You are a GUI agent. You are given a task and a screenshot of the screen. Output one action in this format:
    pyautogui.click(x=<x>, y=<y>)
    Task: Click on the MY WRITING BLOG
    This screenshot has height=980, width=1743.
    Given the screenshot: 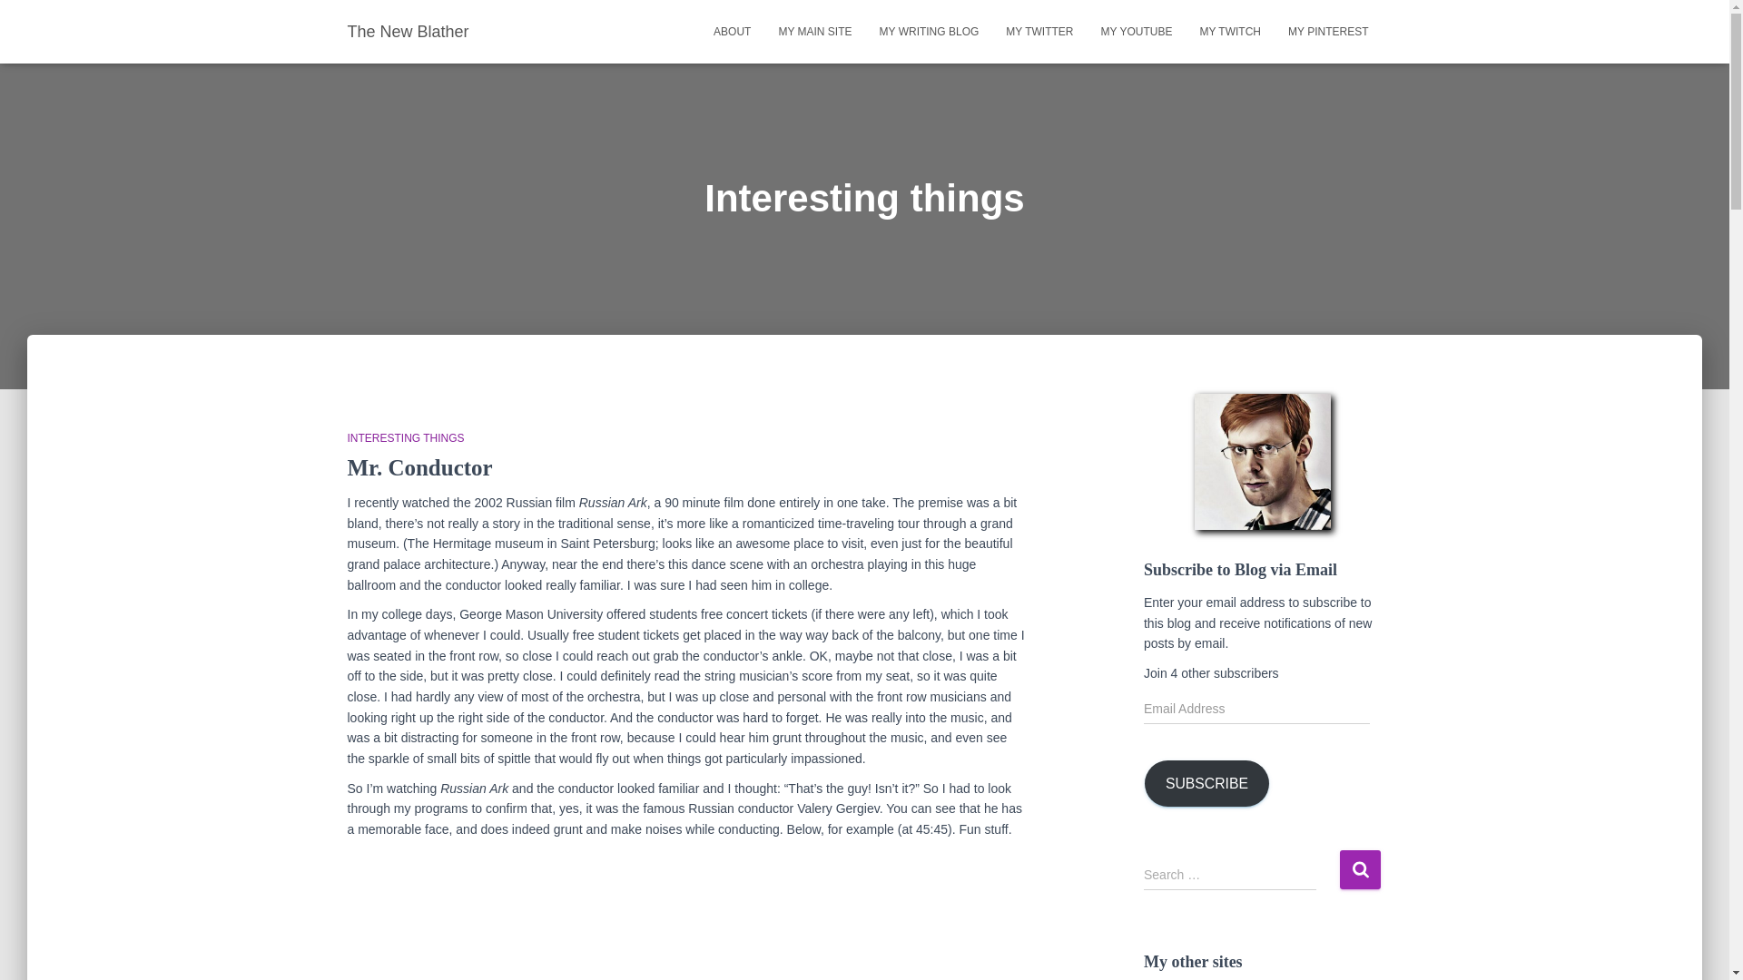 What is the action you would take?
    pyautogui.click(x=930, y=31)
    